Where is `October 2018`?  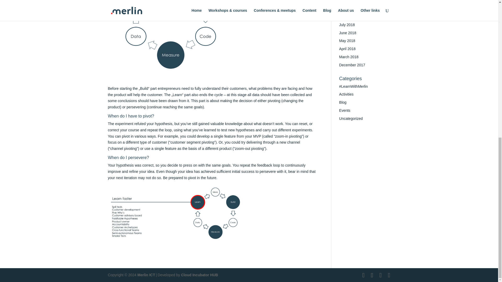
October 2018 is located at coordinates (350, 8).